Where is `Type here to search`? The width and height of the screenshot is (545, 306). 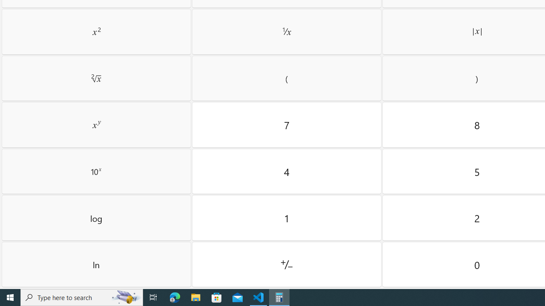 Type here to search is located at coordinates (82, 297).